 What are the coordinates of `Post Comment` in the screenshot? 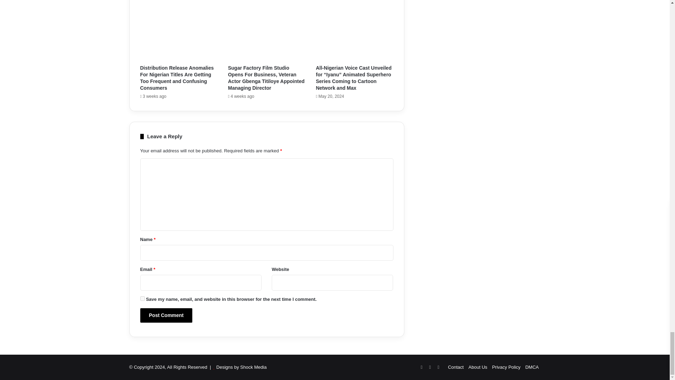 It's located at (166, 315).